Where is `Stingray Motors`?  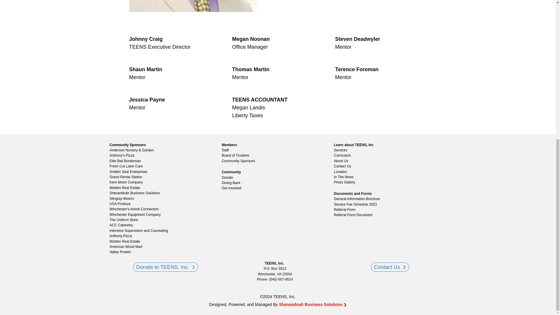
Stingray Motors is located at coordinates (123, 198).